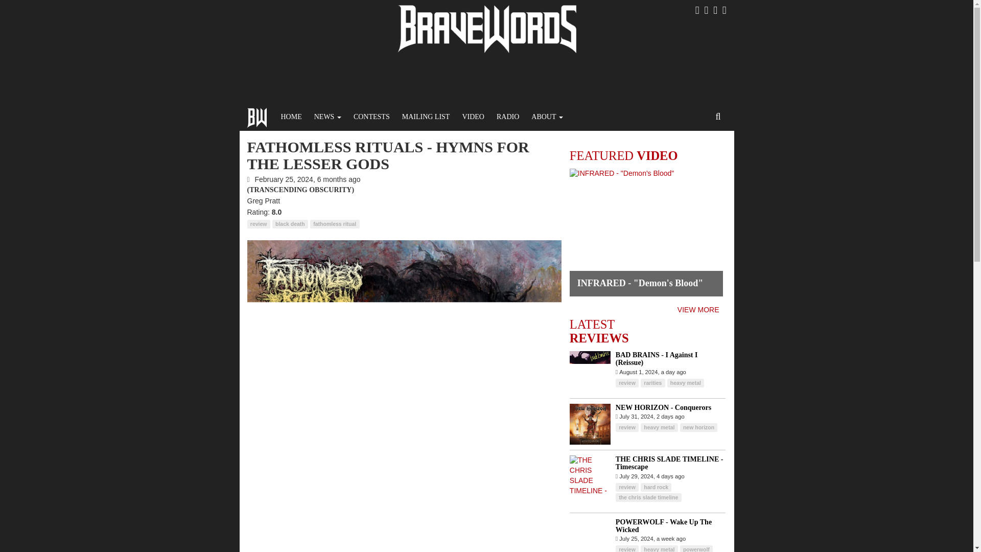  Describe the element at coordinates (371, 117) in the screenshot. I see `CONTESTS` at that location.